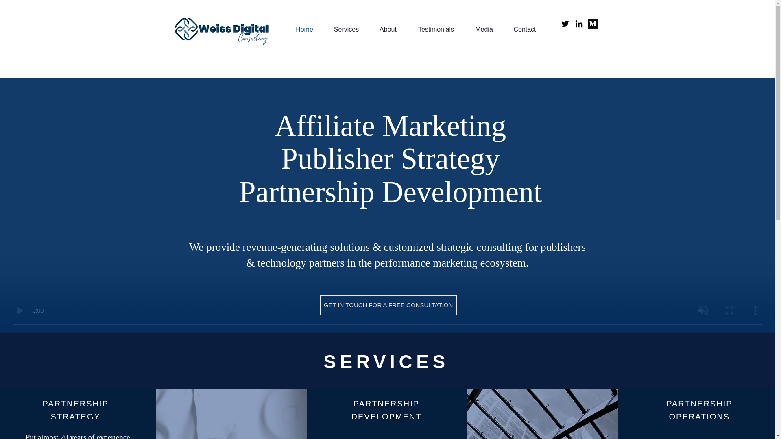 This screenshot has width=781, height=439. What do you see at coordinates (436, 29) in the screenshot?
I see `Testimonials` at bounding box center [436, 29].